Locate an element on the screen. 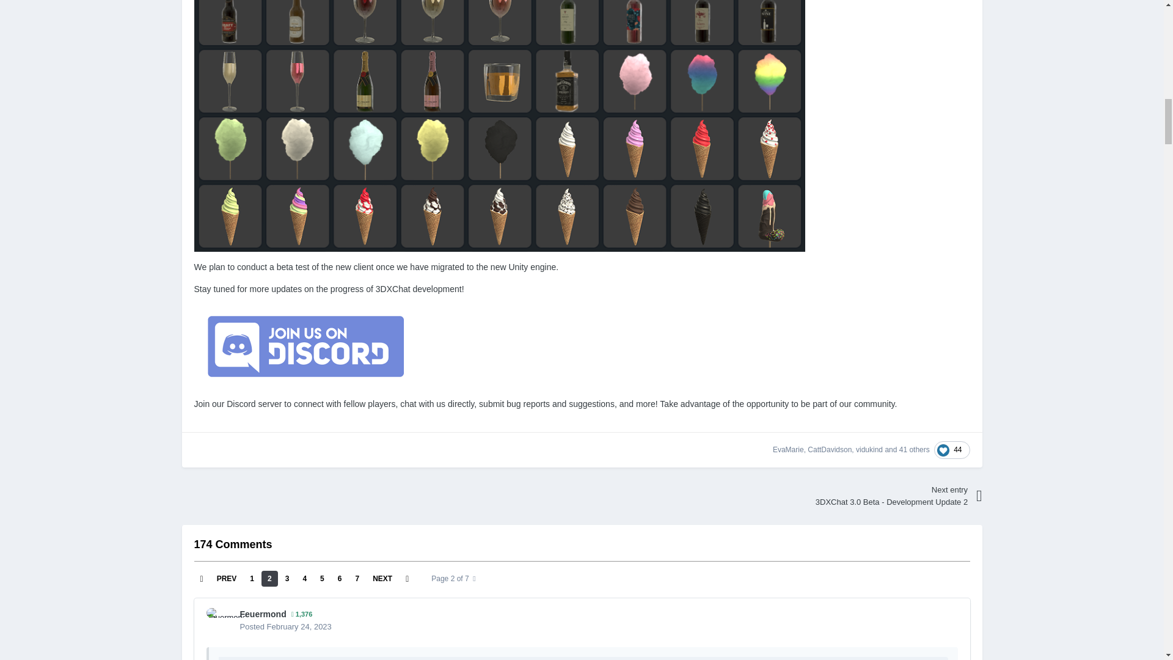 This screenshot has height=660, width=1173. Go to EvaMarie's profile is located at coordinates (788, 450).